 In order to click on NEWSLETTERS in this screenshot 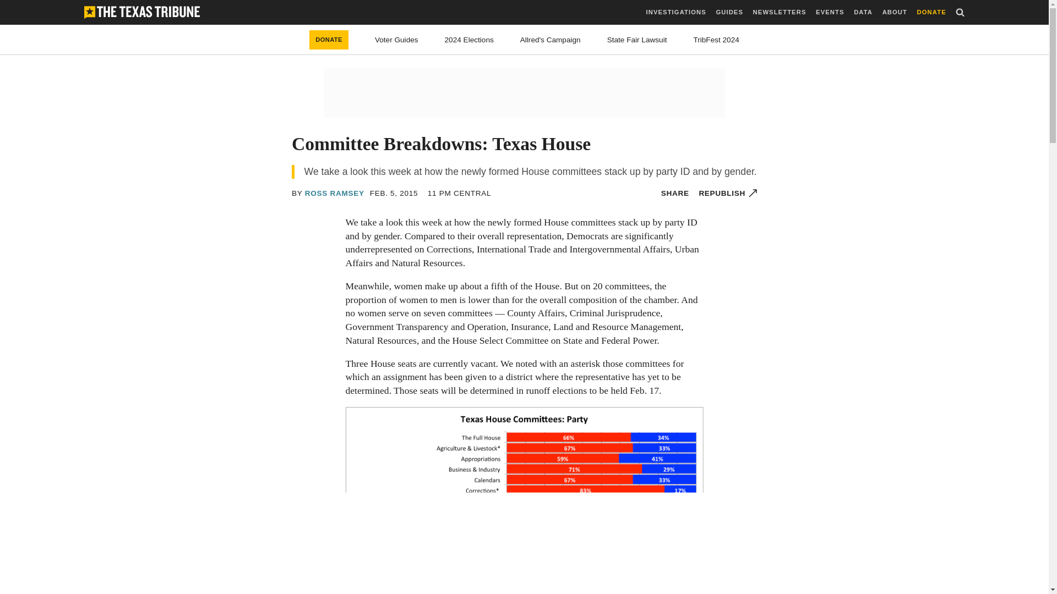, I will do `click(780, 12)`.